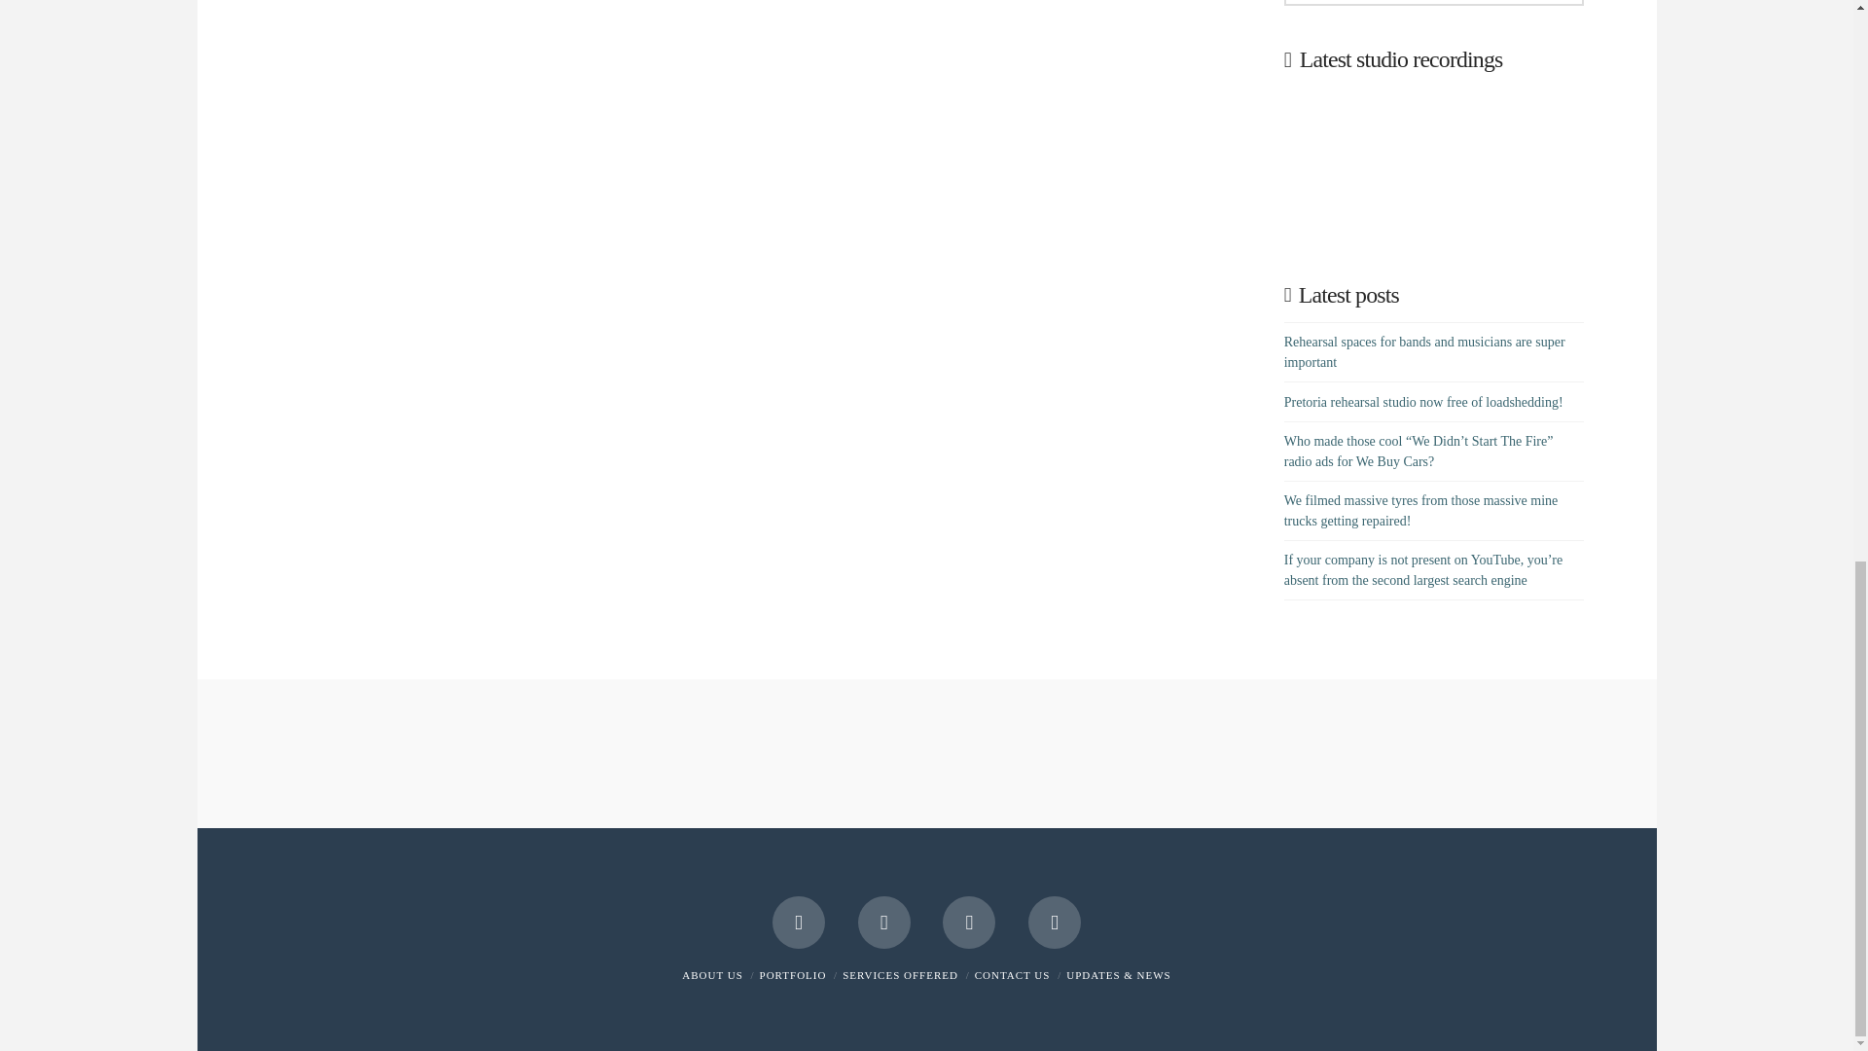 This screenshot has width=1868, height=1051. What do you see at coordinates (1055, 923) in the screenshot?
I see `SoundCloud` at bounding box center [1055, 923].